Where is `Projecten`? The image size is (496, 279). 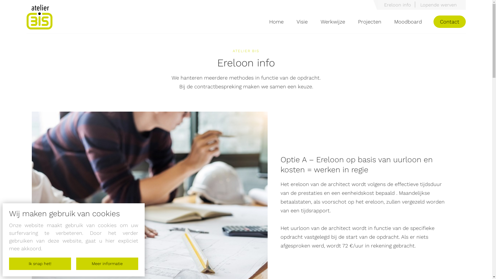 Projecten is located at coordinates (370, 22).